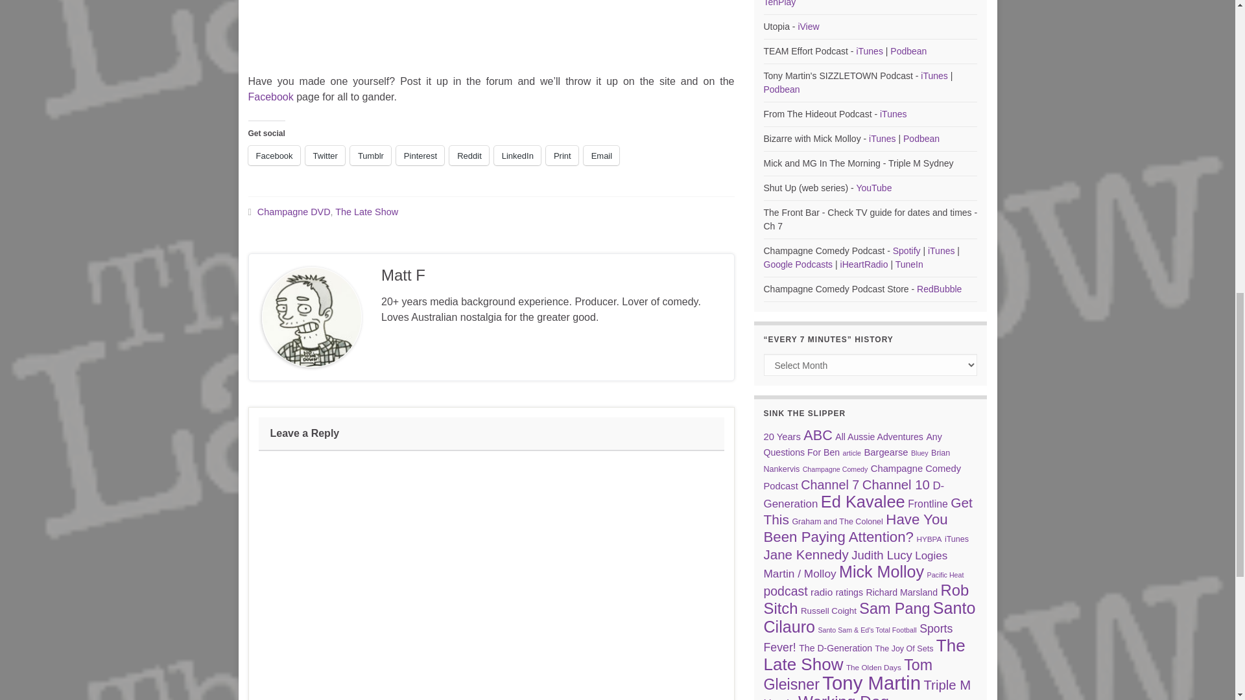 The height and width of the screenshot is (700, 1245). Describe the element at coordinates (274, 155) in the screenshot. I see `Click to share on Facebook` at that location.